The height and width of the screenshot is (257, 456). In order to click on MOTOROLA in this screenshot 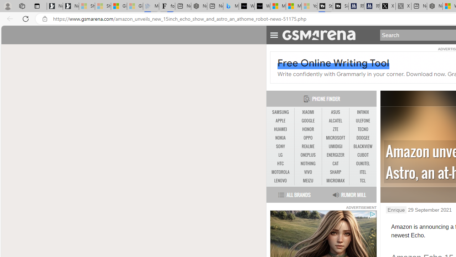, I will do `click(280, 172)`.